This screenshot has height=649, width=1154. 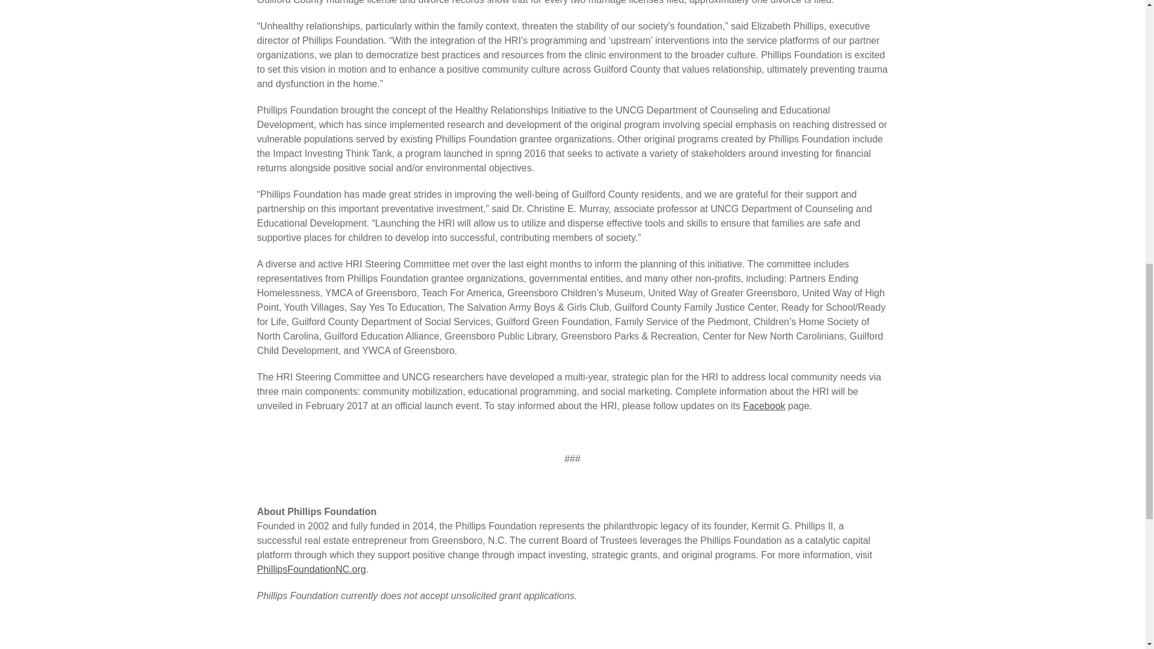 I want to click on Facebook, so click(x=763, y=406).